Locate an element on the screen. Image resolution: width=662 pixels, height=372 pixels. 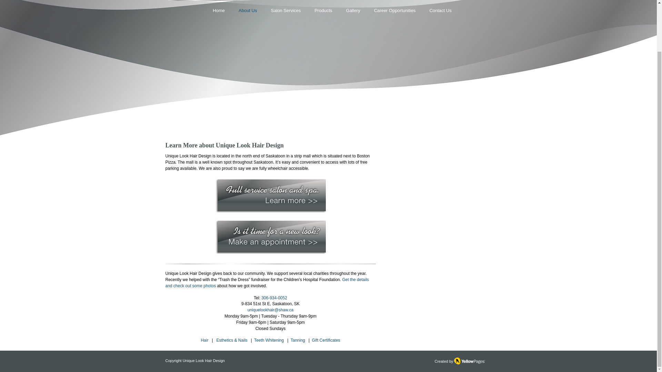
Contact Us is located at coordinates (440, 10).